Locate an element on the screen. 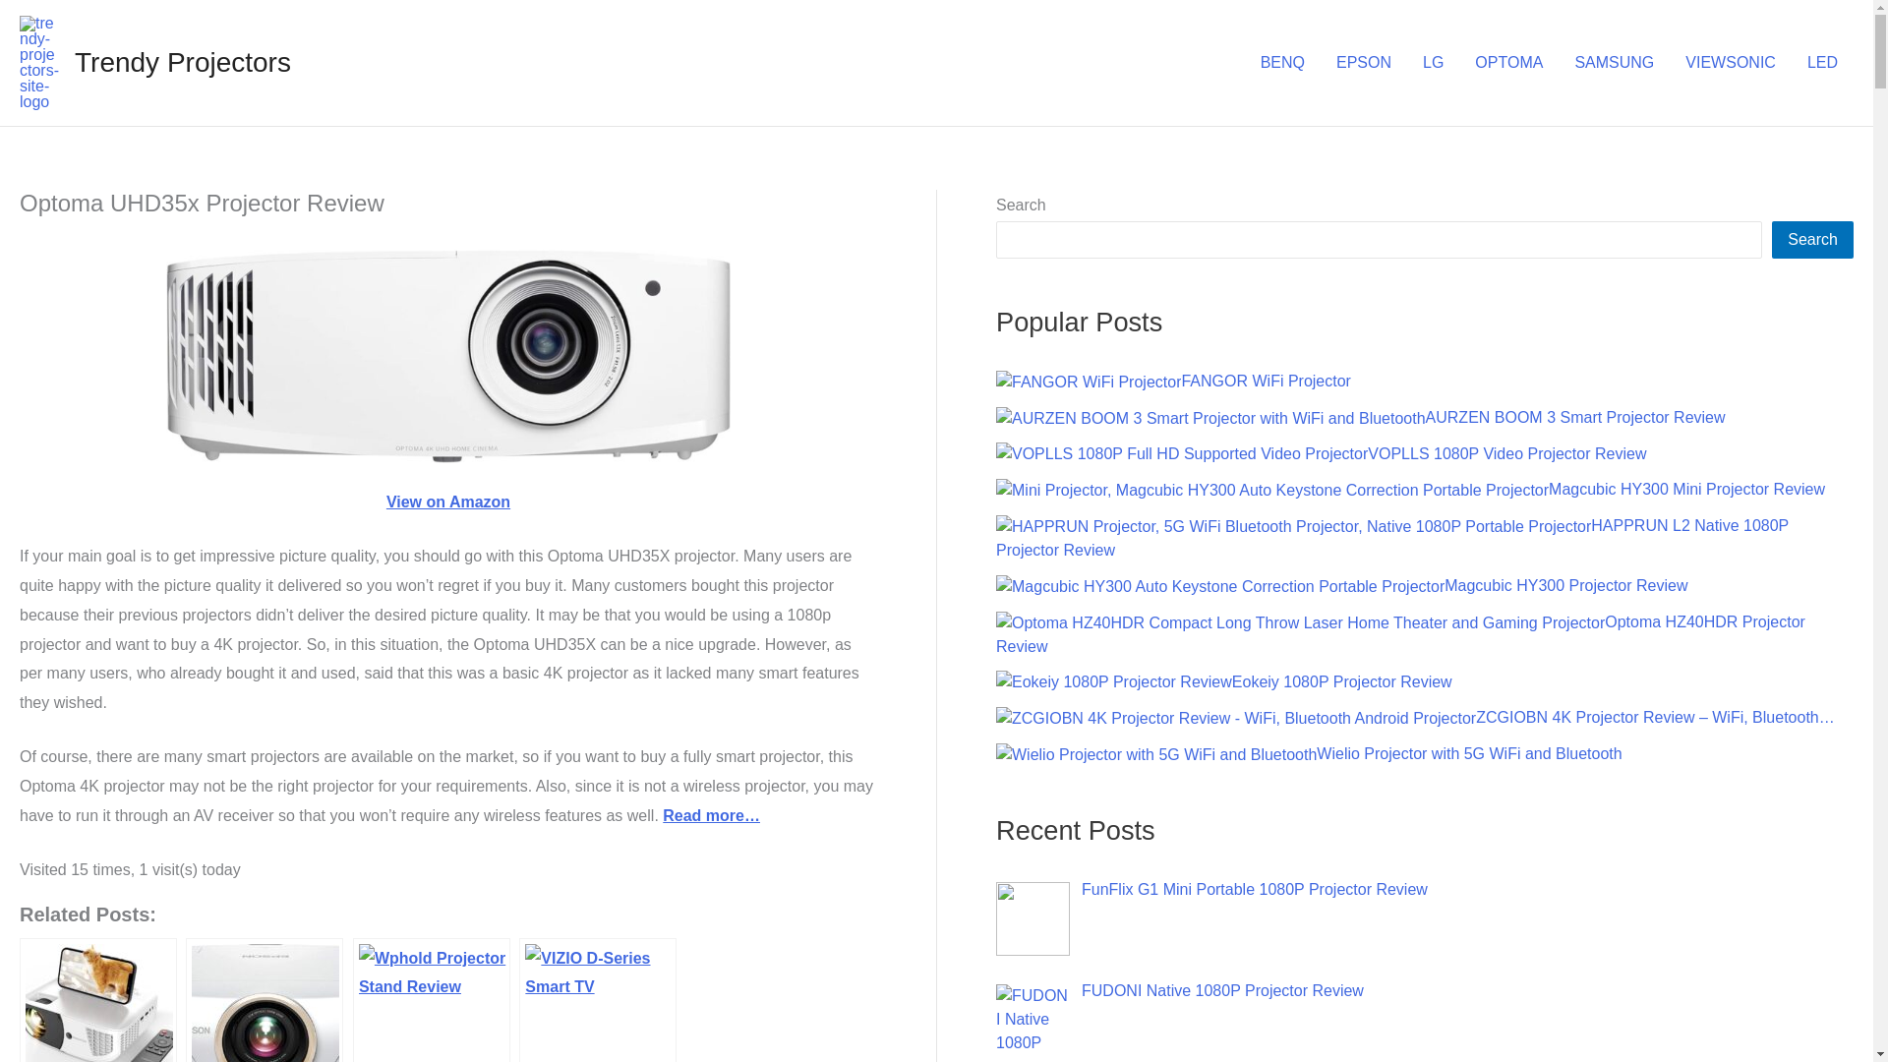 The width and height of the screenshot is (1888, 1062). VIZIO D-Series Smart TV is located at coordinates (598, 999).